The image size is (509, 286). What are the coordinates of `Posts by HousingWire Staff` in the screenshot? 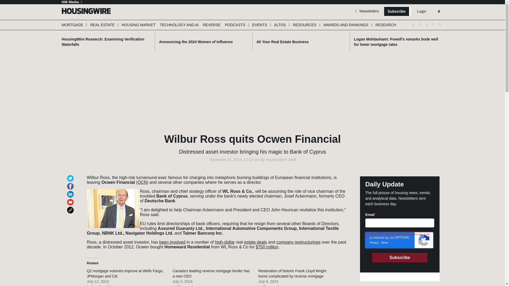 It's located at (280, 160).